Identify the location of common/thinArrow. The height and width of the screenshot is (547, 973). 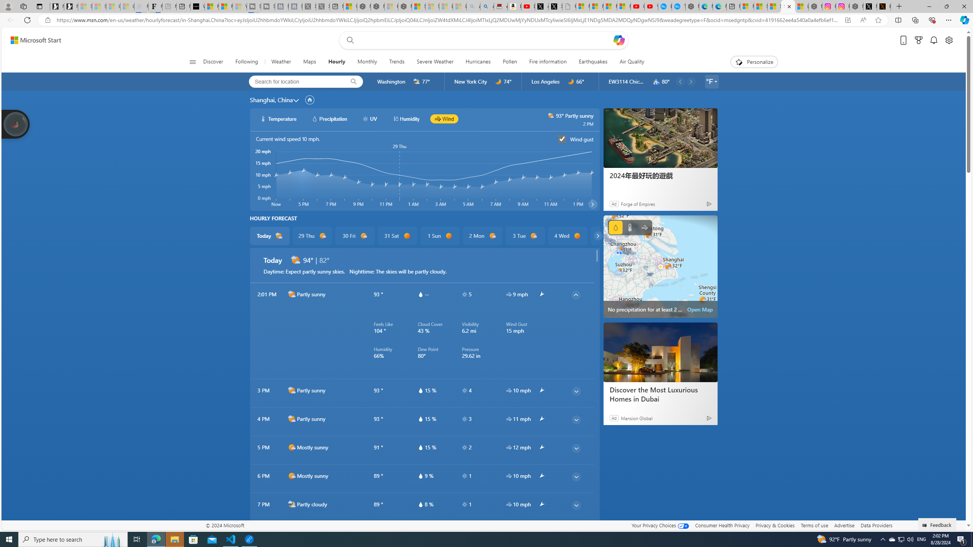
(576, 533).